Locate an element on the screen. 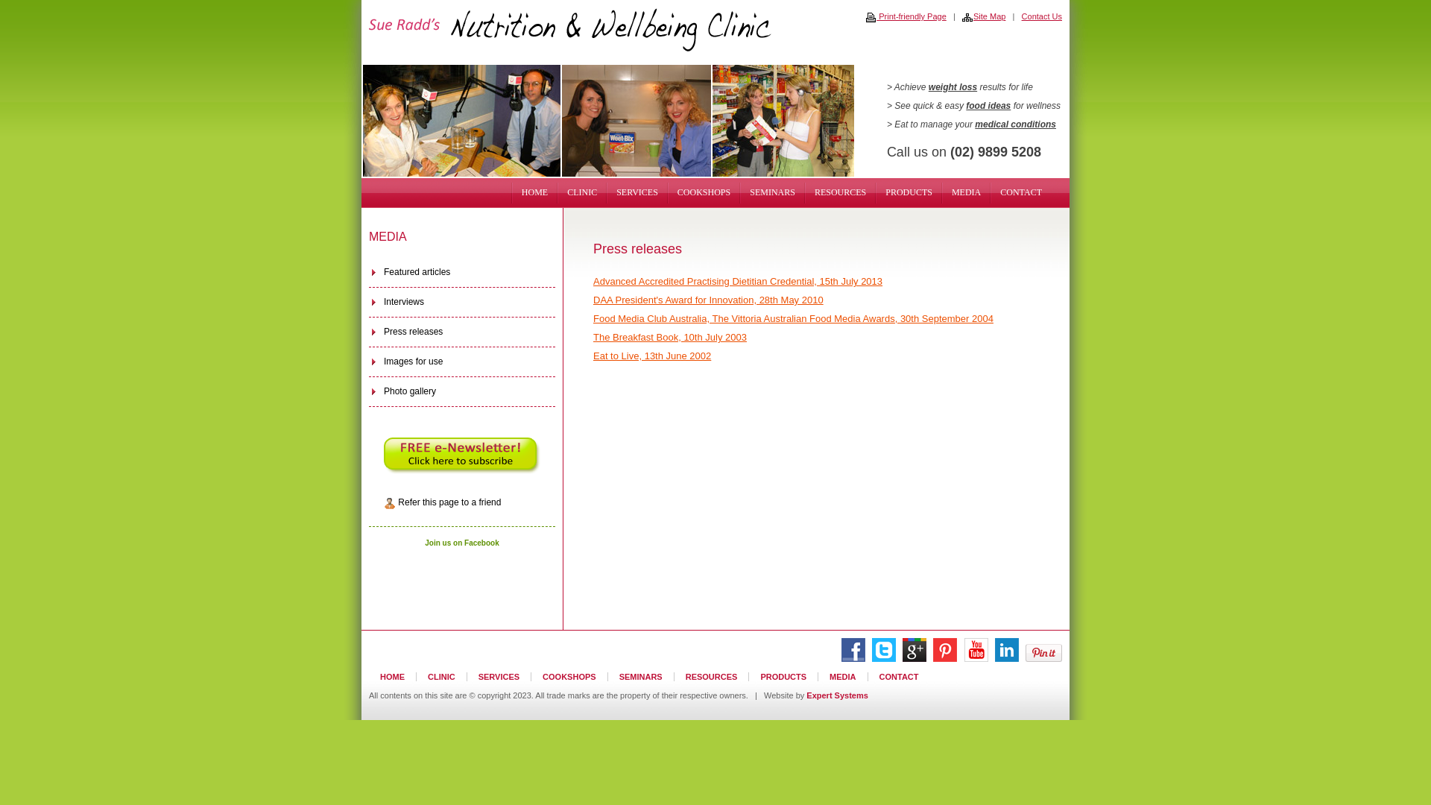 Image resolution: width=1431 pixels, height=805 pixels. food ideas is located at coordinates (988, 106).